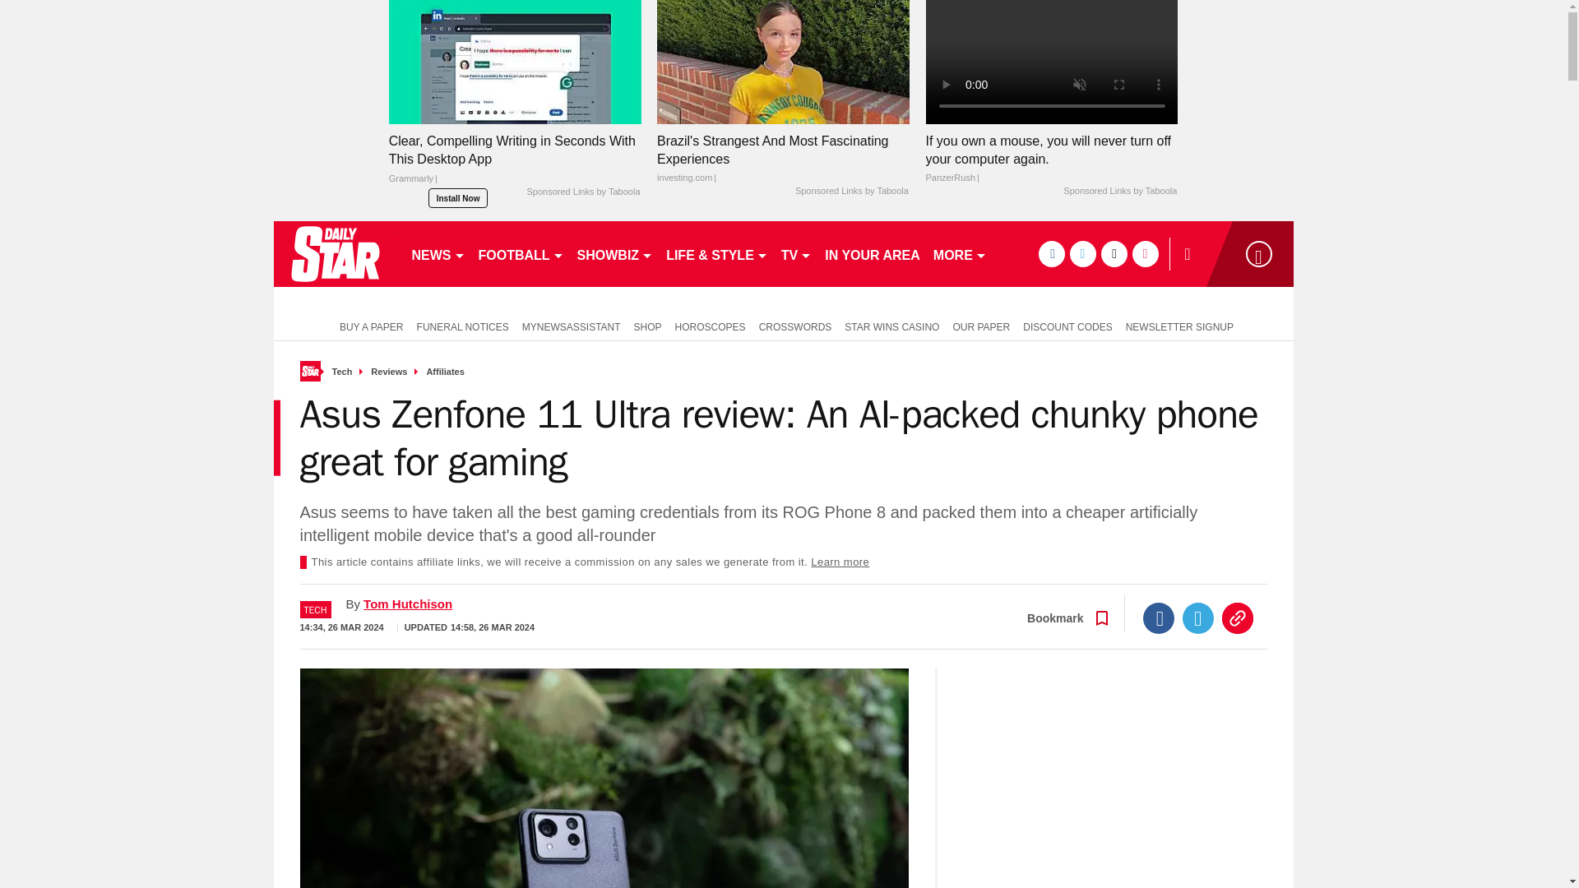 The height and width of the screenshot is (888, 1579). Describe the element at coordinates (615, 253) in the screenshot. I see `SHOWBIZ` at that location.